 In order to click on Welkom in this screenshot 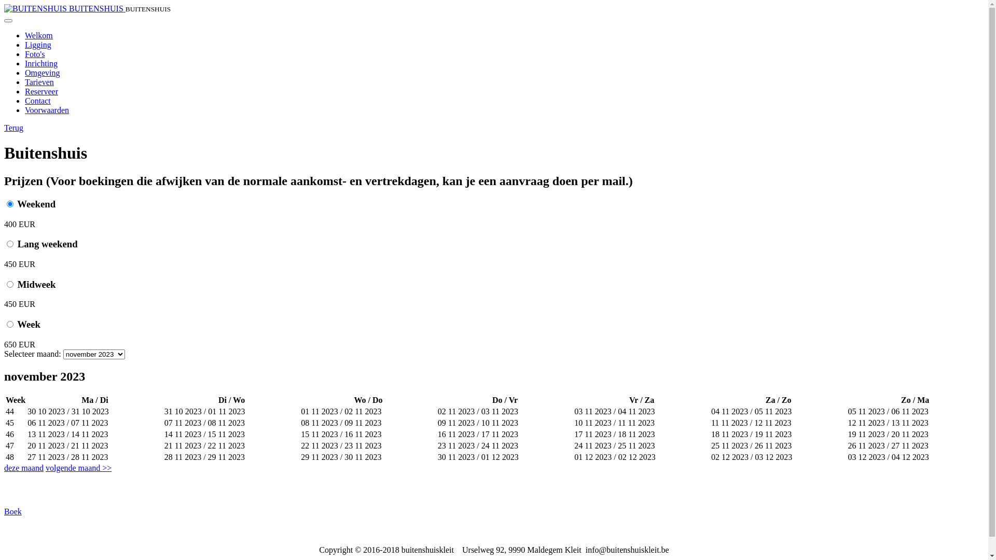, I will do `click(39, 35)`.